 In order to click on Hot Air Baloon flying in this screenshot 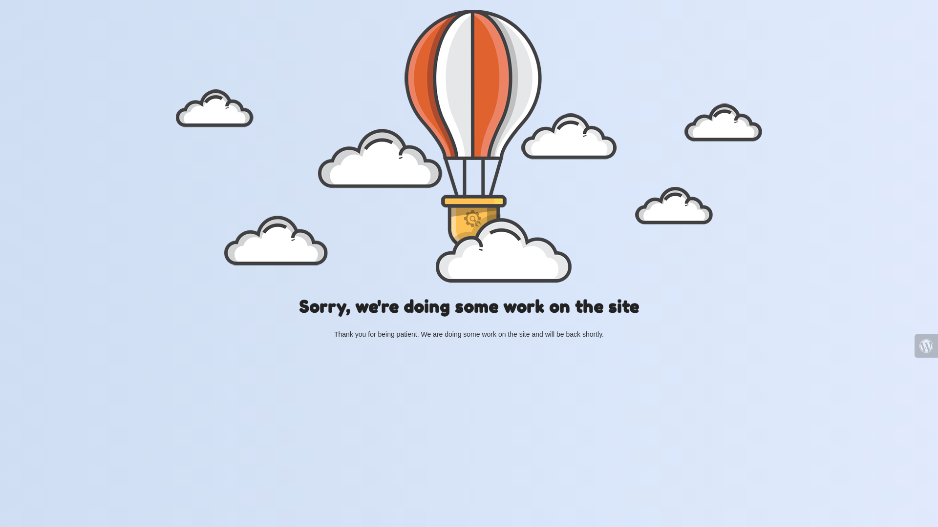, I will do `click(469, 146)`.